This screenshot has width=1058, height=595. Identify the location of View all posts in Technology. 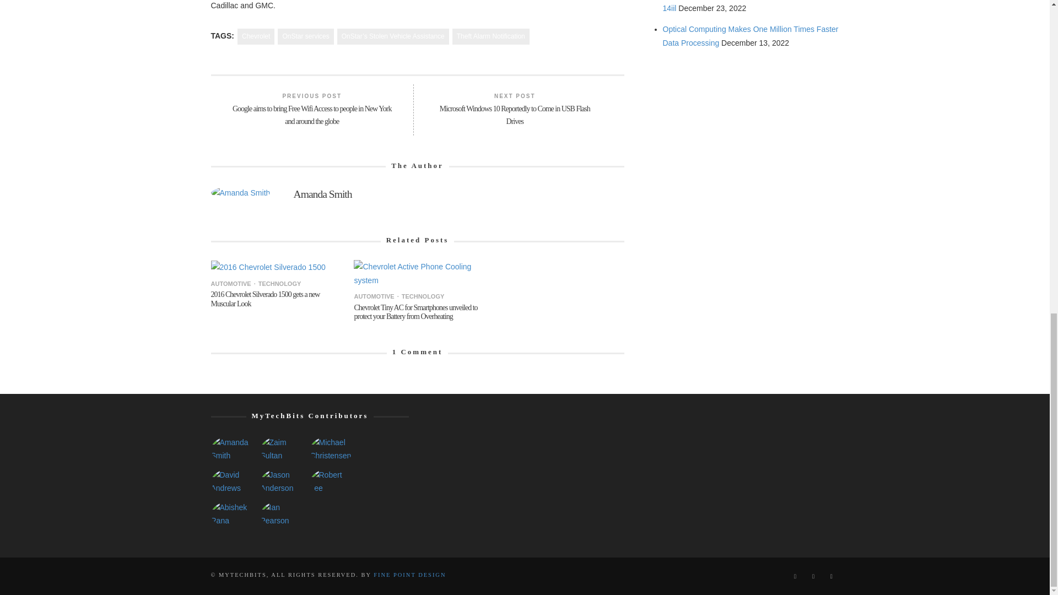
(277, 283).